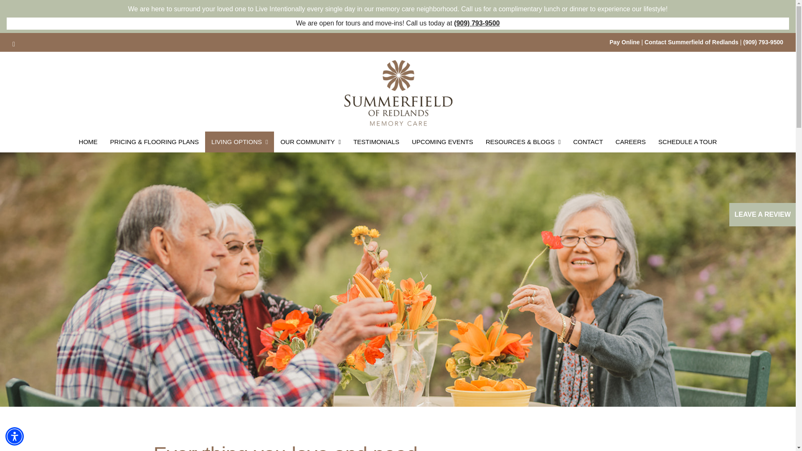 The image size is (802, 451). Describe the element at coordinates (89, 142) in the screenshot. I see `HOME` at that location.